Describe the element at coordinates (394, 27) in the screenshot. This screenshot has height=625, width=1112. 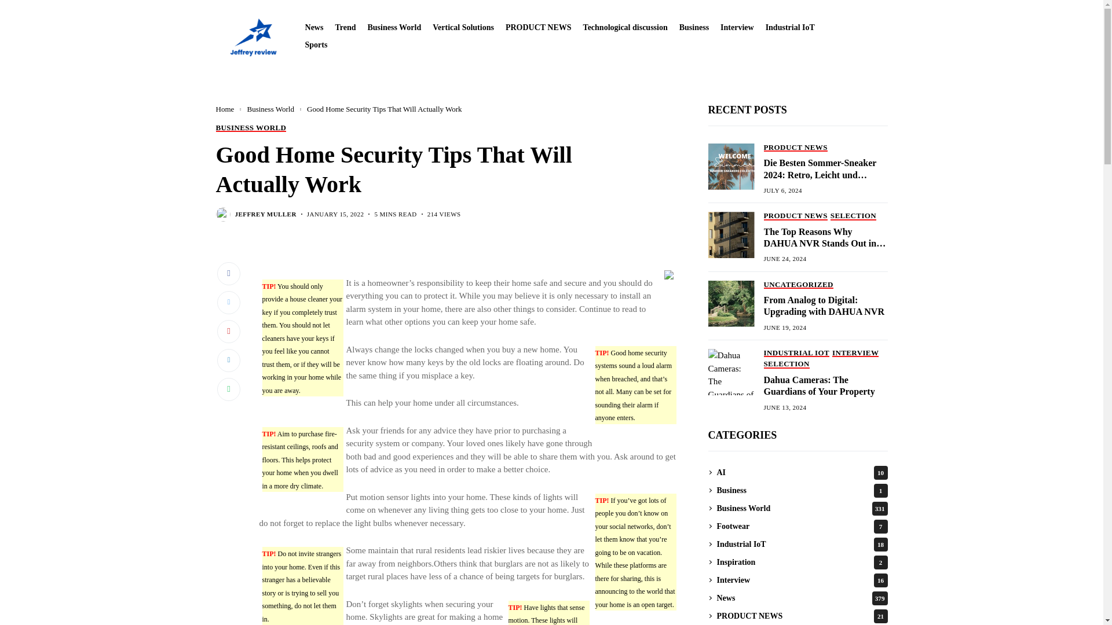
I see `Business World` at that location.